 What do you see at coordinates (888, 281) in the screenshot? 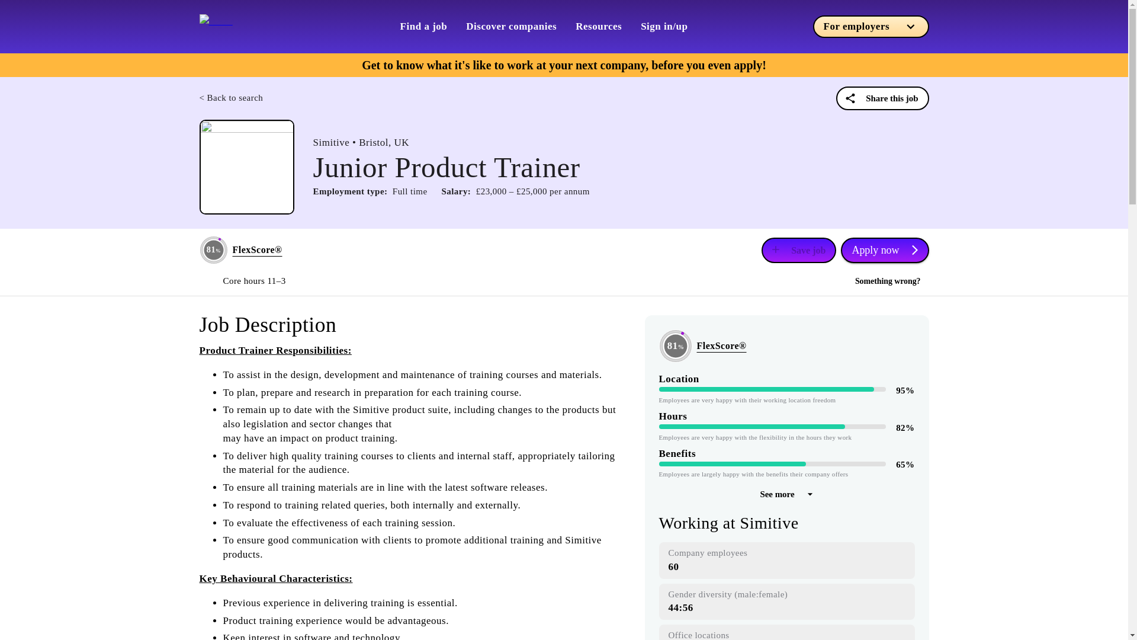
I see `Something wrong?` at bounding box center [888, 281].